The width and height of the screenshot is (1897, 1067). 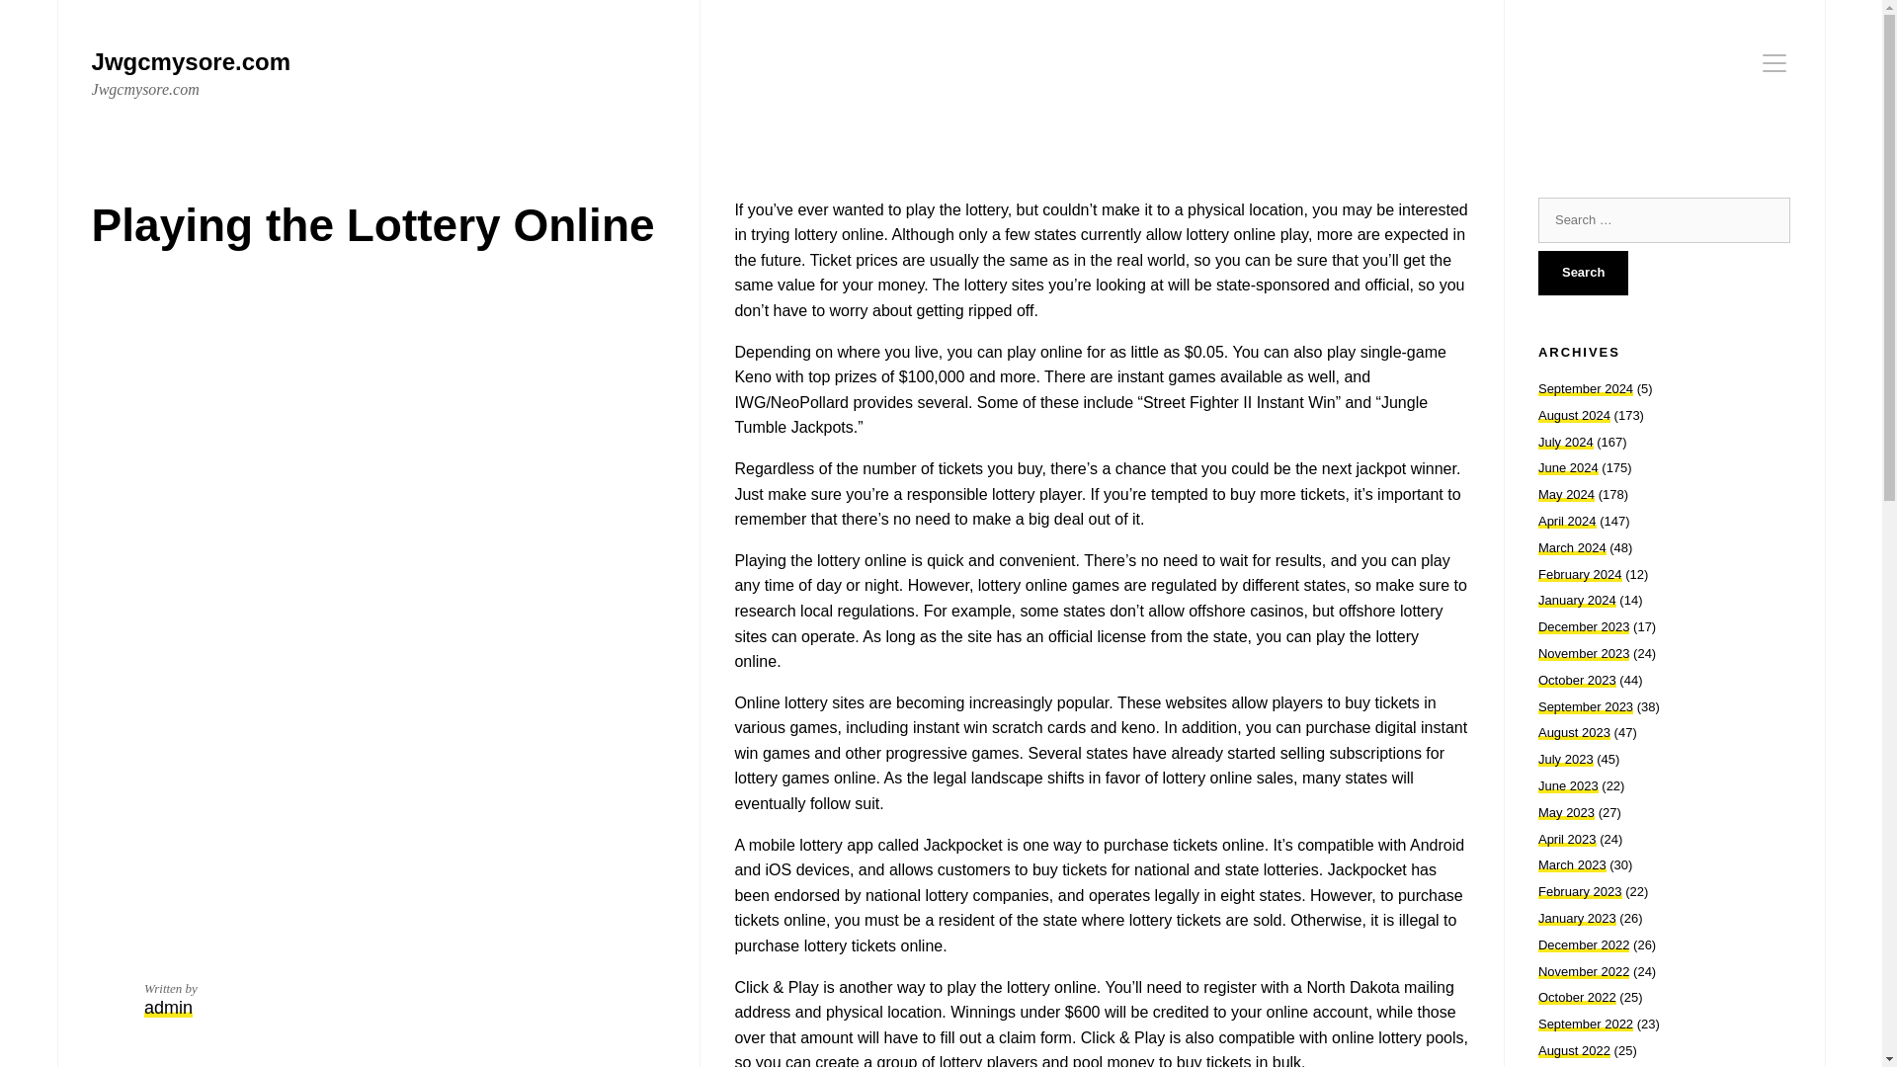 What do you see at coordinates (1575, 733) in the screenshot?
I see `August 2023` at bounding box center [1575, 733].